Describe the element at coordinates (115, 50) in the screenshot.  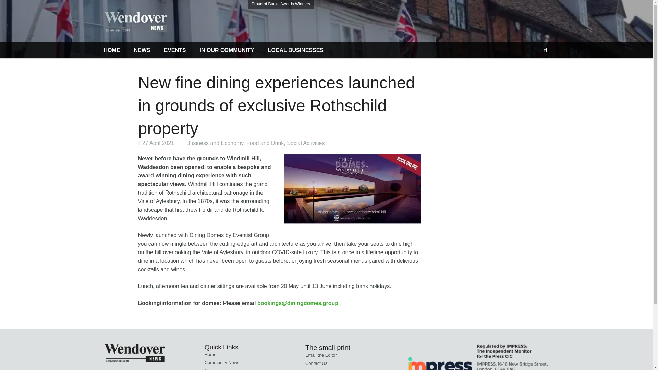
I see `HOME` at that location.